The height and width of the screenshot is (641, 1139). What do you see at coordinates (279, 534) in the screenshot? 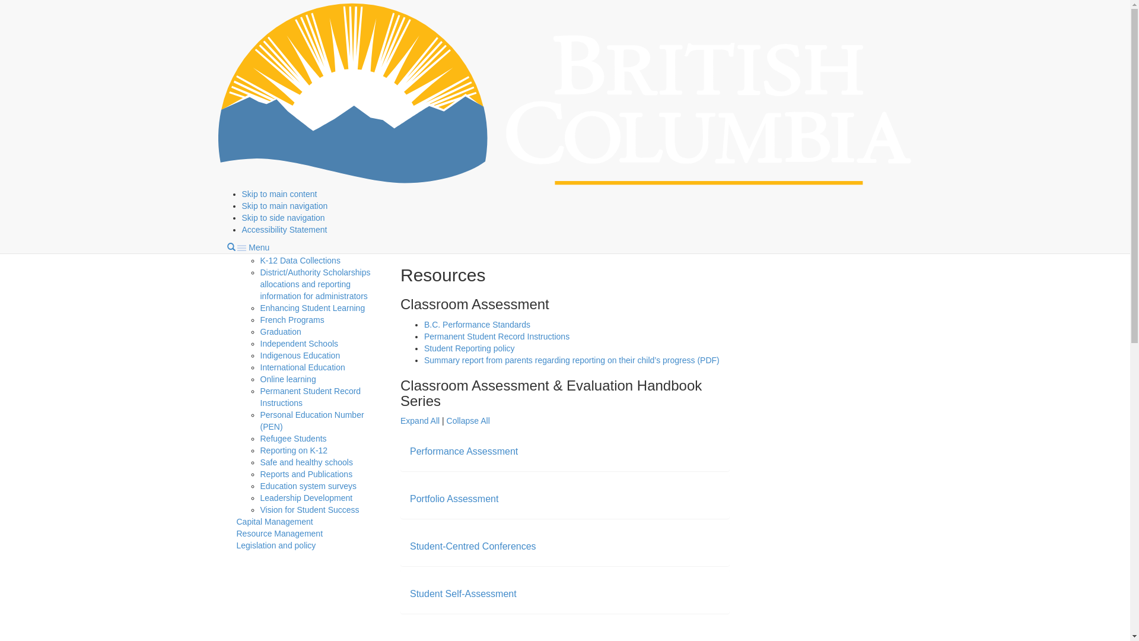
I see `Resource Management` at bounding box center [279, 534].